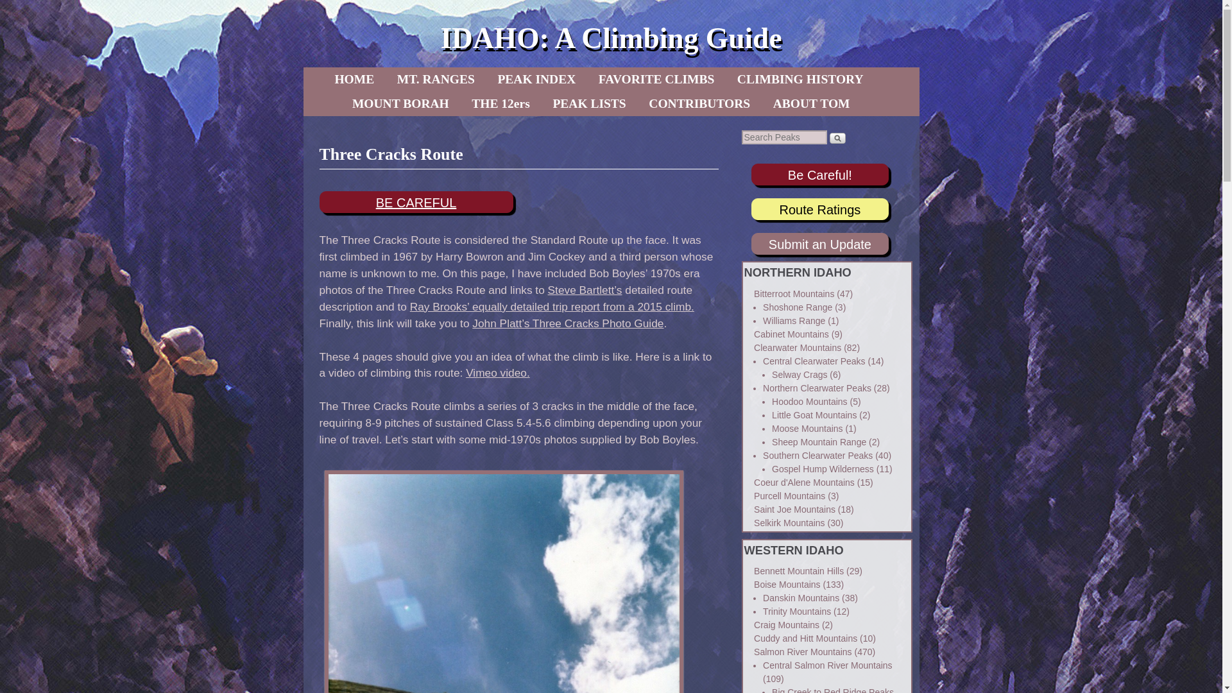 This screenshot has height=693, width=1232. What do you see at coordinates (794, 294) in the screenshot?
I see `Bitterroot Mountains` at bounding box center [794, 294].